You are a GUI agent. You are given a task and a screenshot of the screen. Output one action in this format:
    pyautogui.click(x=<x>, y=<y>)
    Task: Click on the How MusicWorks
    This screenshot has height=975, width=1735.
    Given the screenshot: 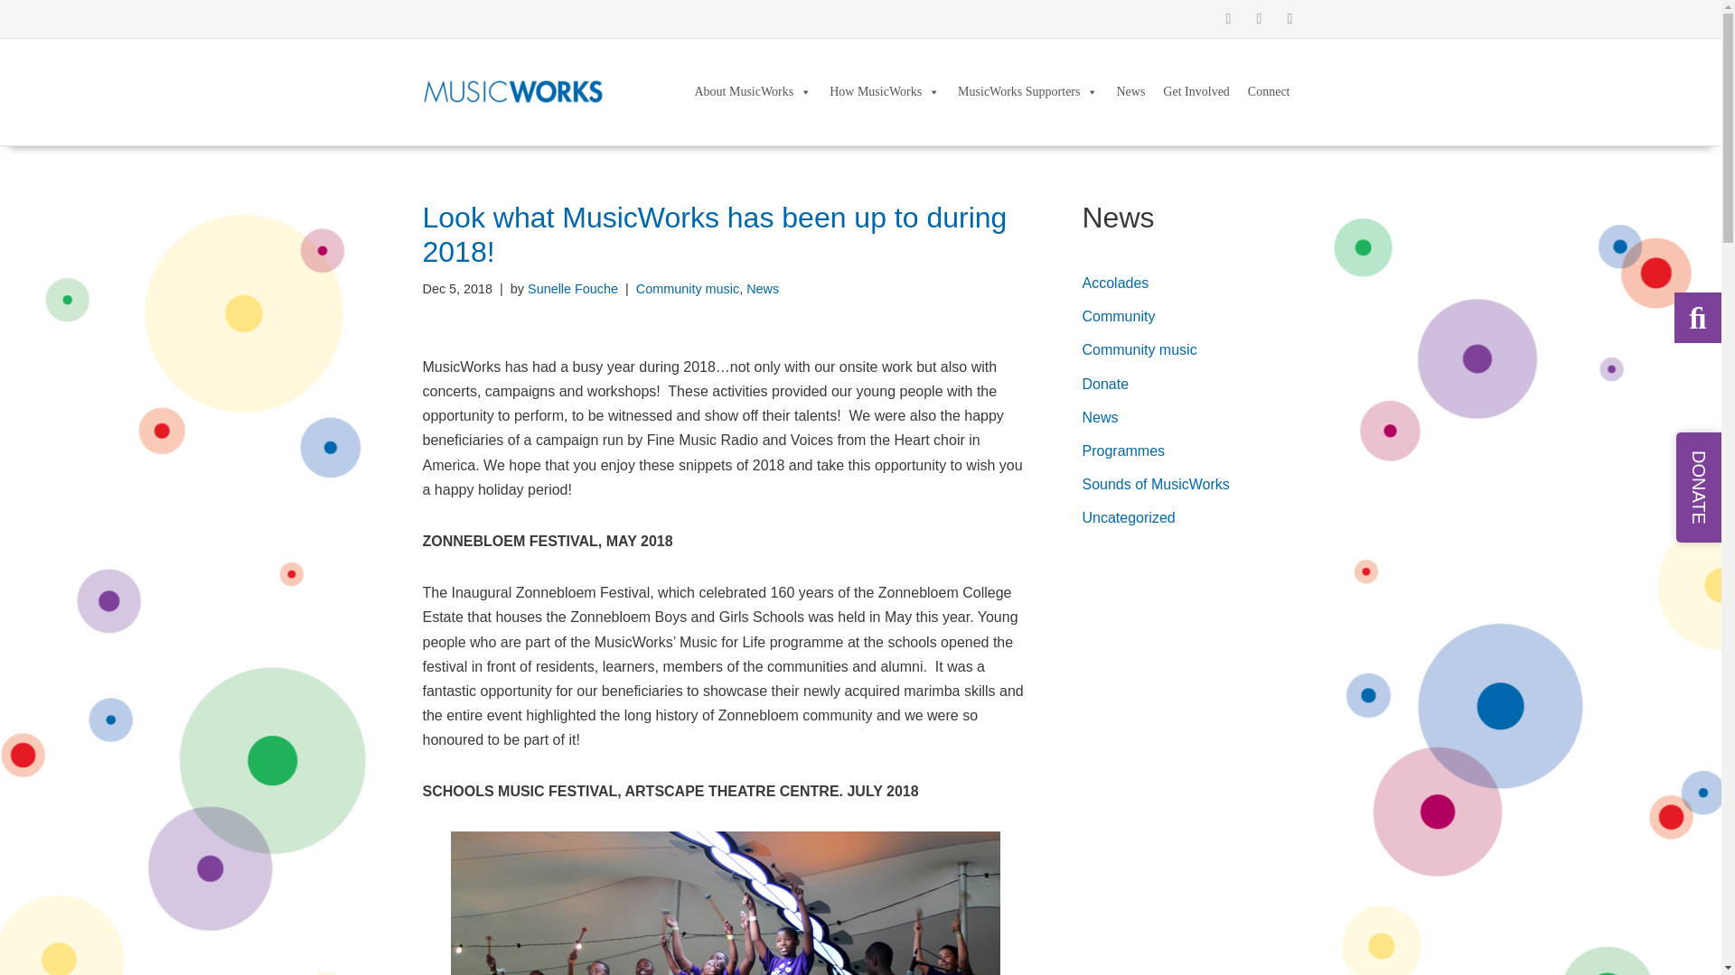 What is the action you would take?
    pyautogui.click(x=885, y=92)
    